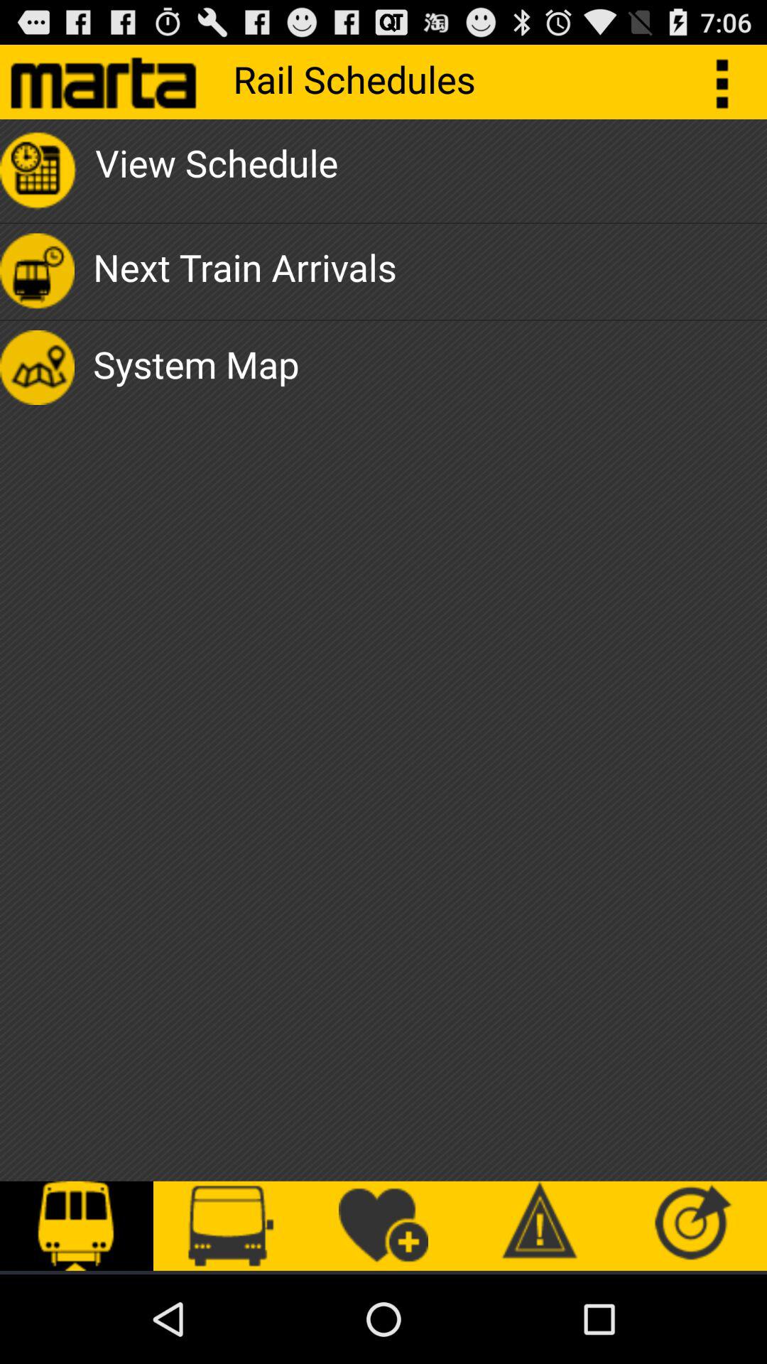 Image resolution: width=767 pixels, height=1364 pixels. I want to click on open the item above the next train arrivals app, so click(217, 170).